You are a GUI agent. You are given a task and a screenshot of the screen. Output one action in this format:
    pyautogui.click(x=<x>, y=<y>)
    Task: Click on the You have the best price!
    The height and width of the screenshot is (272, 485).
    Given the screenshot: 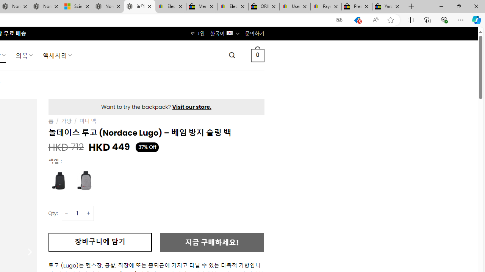 What is the action you would take?
    pyautogui.click(x=357, y=20)
    